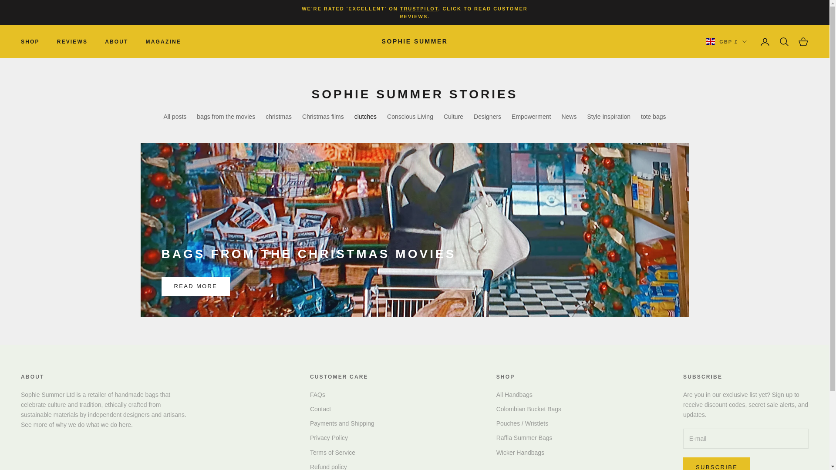  What do you see at coordinates (569, 117) in the screenshot?
I see `Show articles tagged News` at bounding box center [569, 117].